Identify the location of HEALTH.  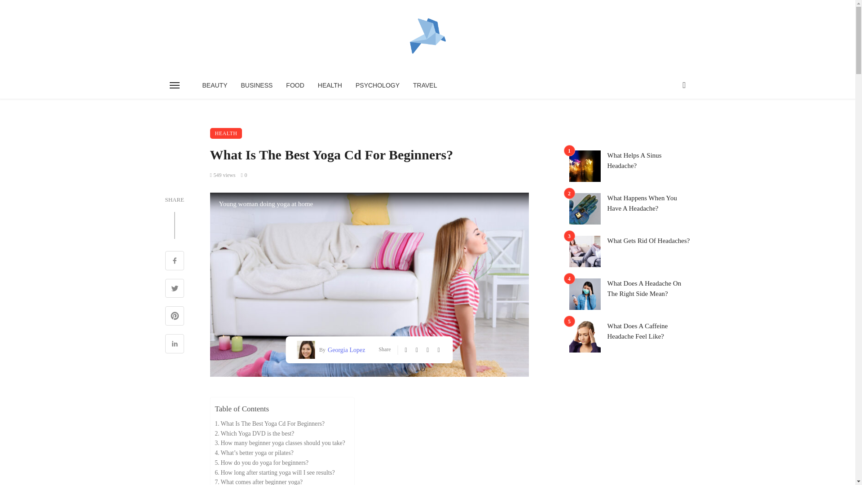
(330, 85).